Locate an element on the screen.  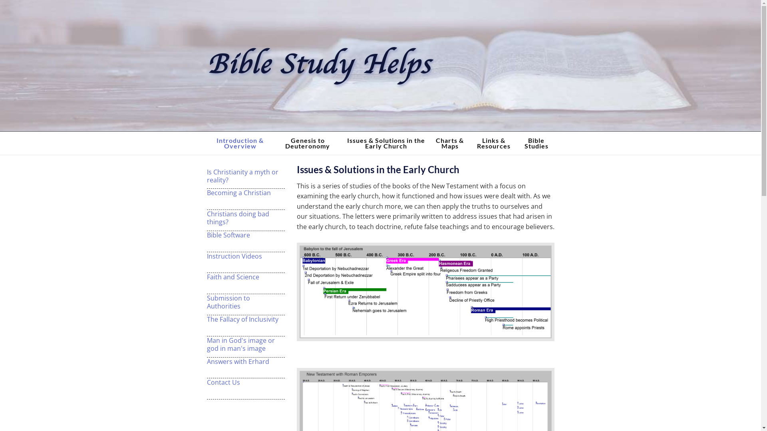
Christians doing bad things? is located at coordinates (246, 218).